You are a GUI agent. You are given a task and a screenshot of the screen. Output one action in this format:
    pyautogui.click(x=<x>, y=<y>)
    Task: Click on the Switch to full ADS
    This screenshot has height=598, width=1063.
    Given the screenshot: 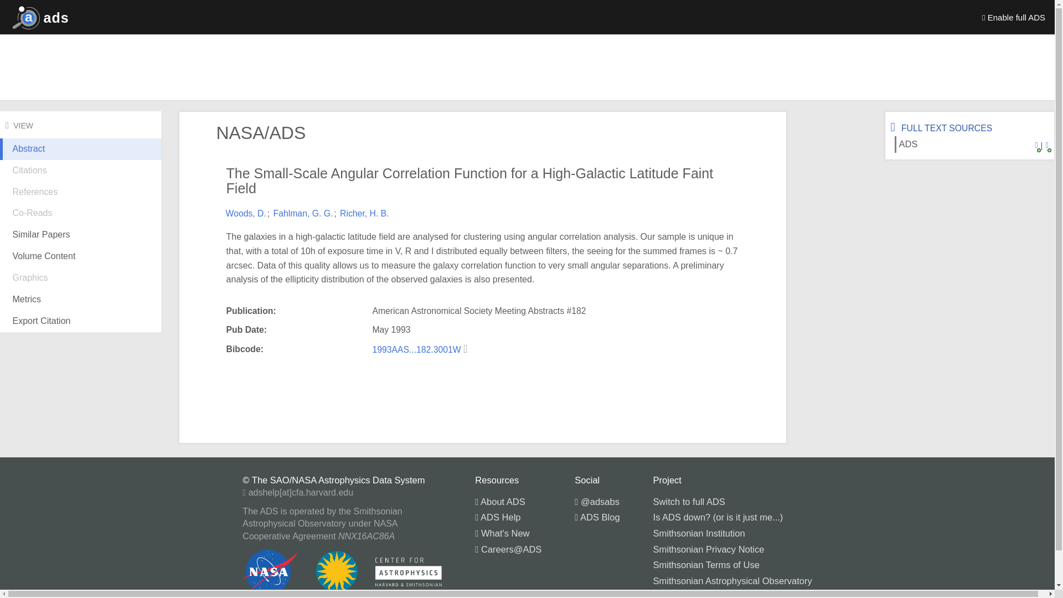 What is the action you would take?
    pyautogui.click(x=689, y=502)
    